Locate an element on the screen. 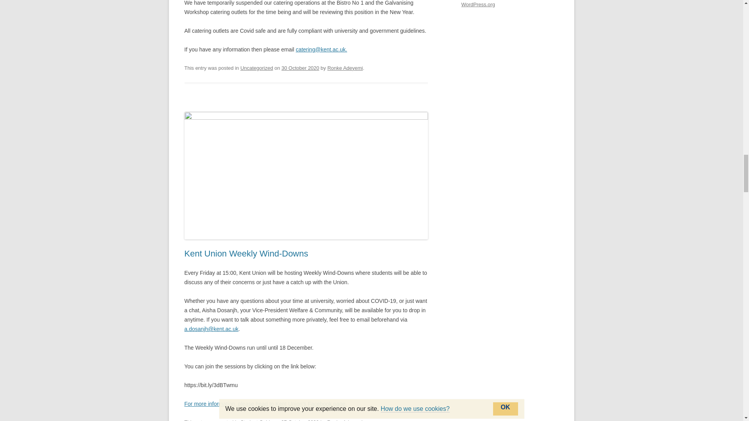 The image size is (749, 421). Ronke Adeyemi is located at coordinates (345, 68).